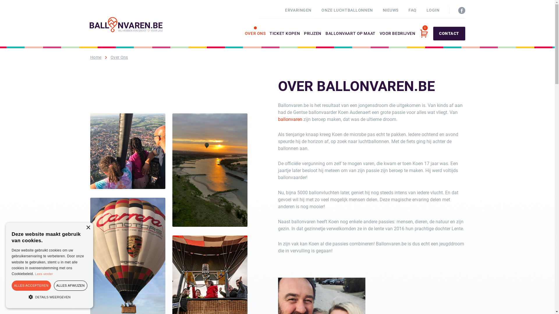 This screenshot has width=559, height=314. I want to click on CONTACT, so click(449, 34).